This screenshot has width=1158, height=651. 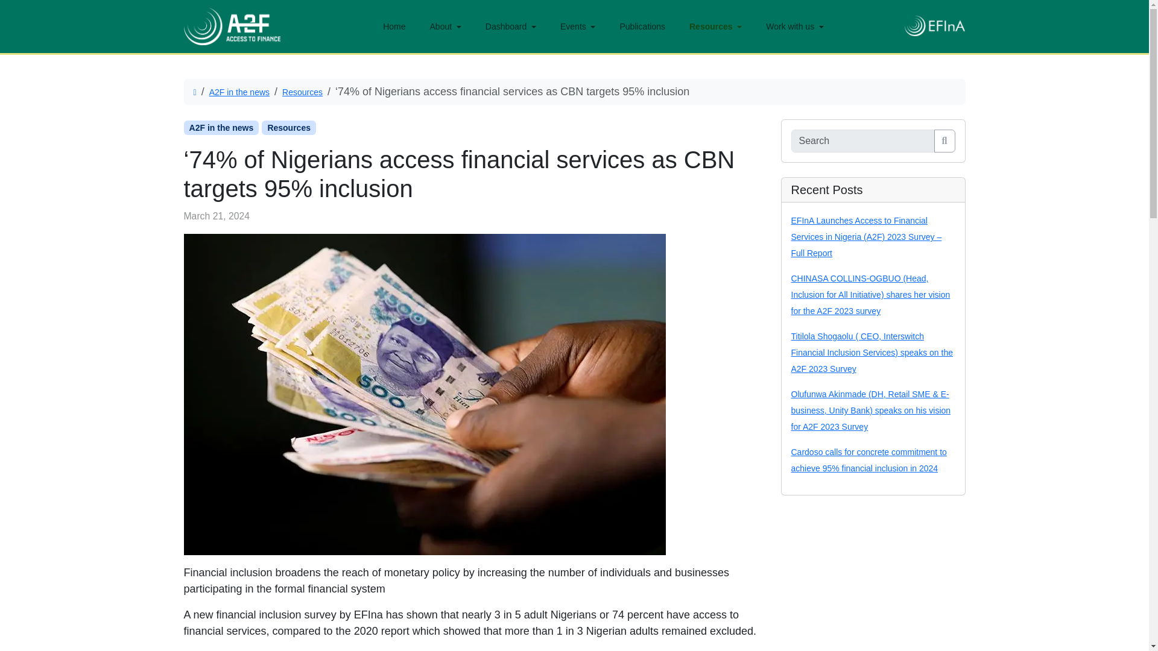 What do you see at coordinates (504, 27) in the screenshot?
I see `Dashboard` at bounding box center [504, 27].